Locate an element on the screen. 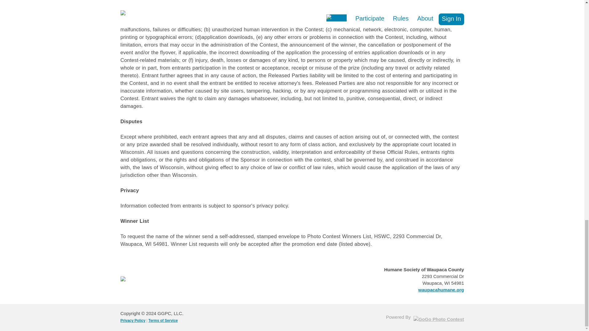 This screenshot has width=589, height=331. Privacy Policy is located at coordinates (133, 321).